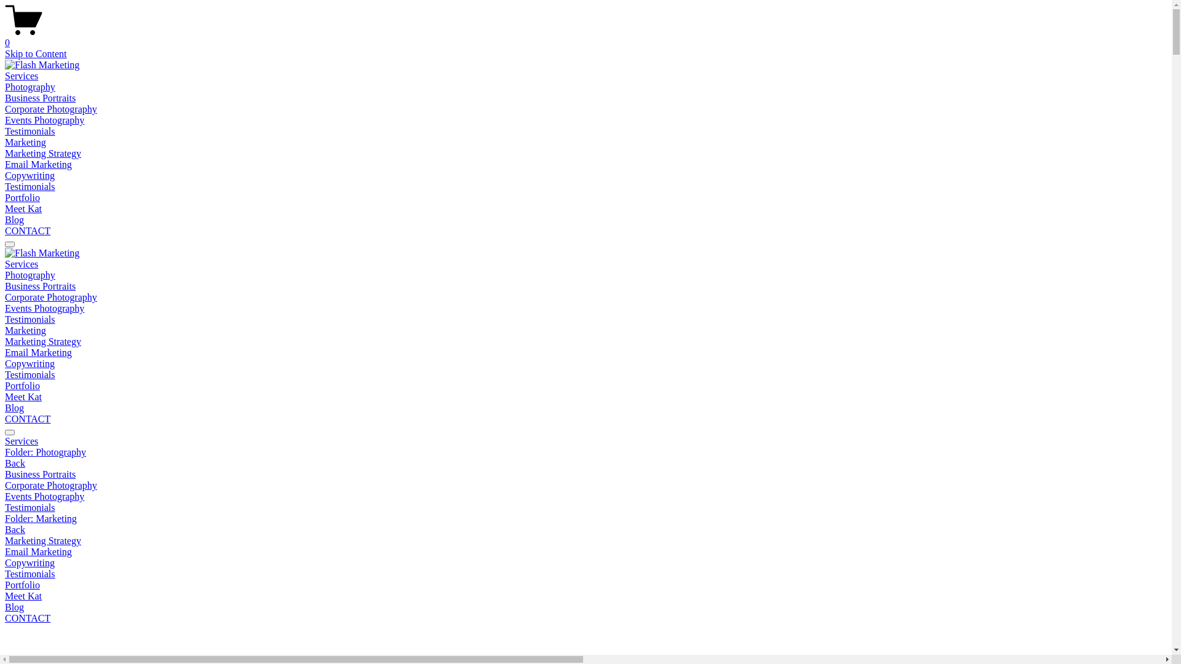 Image resolution: width=1181 pixels, height=664 pixels. Describe the element at coordinates (36, 54) in the screenshot. I see `Skip to Content` at that location.